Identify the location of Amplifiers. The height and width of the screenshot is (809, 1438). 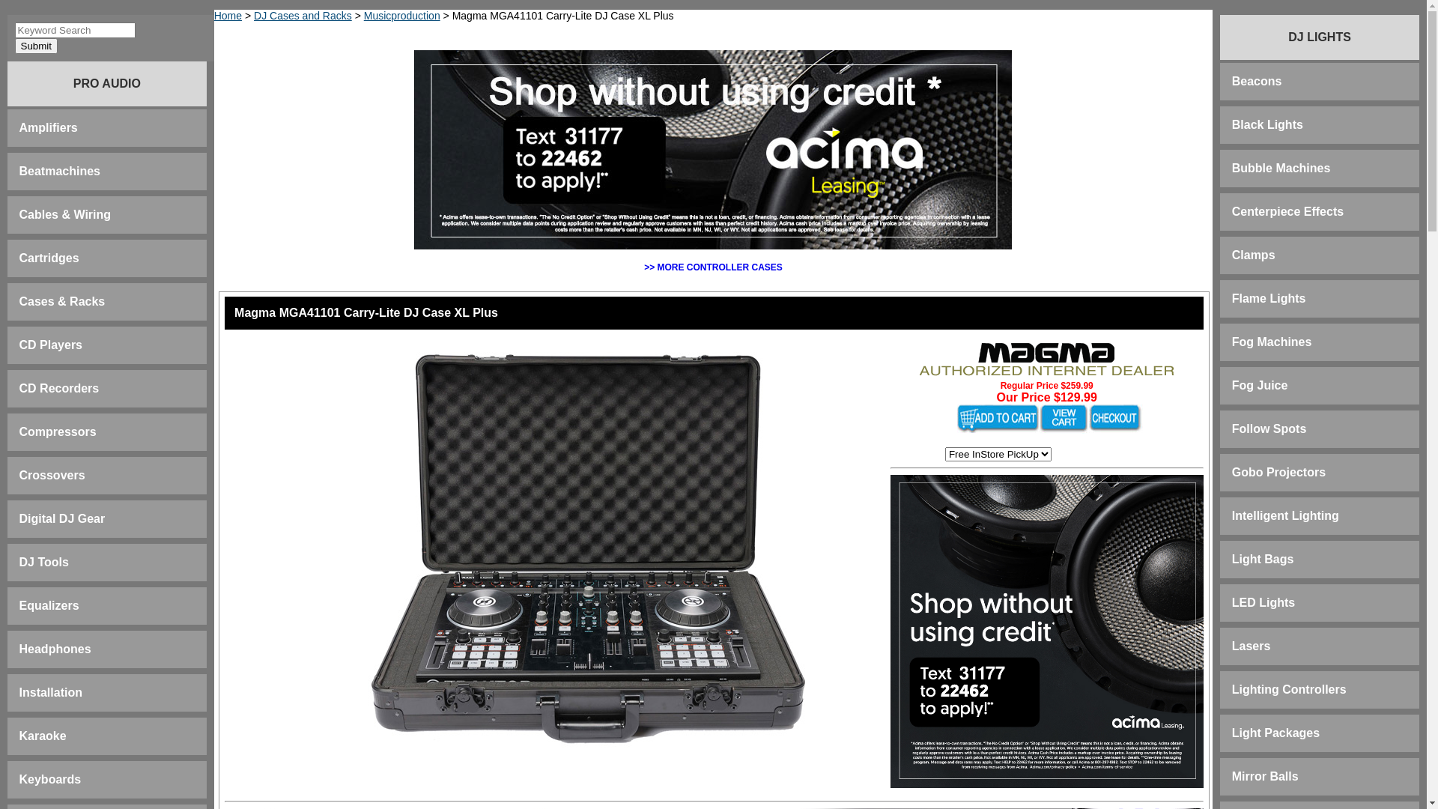
(49, 127).